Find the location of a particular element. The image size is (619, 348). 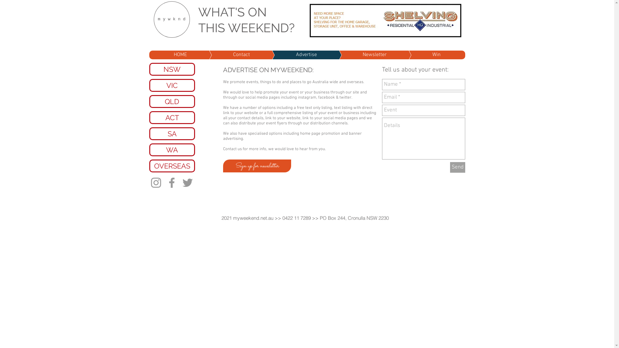

m y w k n d is located at coordinates (172, 19).